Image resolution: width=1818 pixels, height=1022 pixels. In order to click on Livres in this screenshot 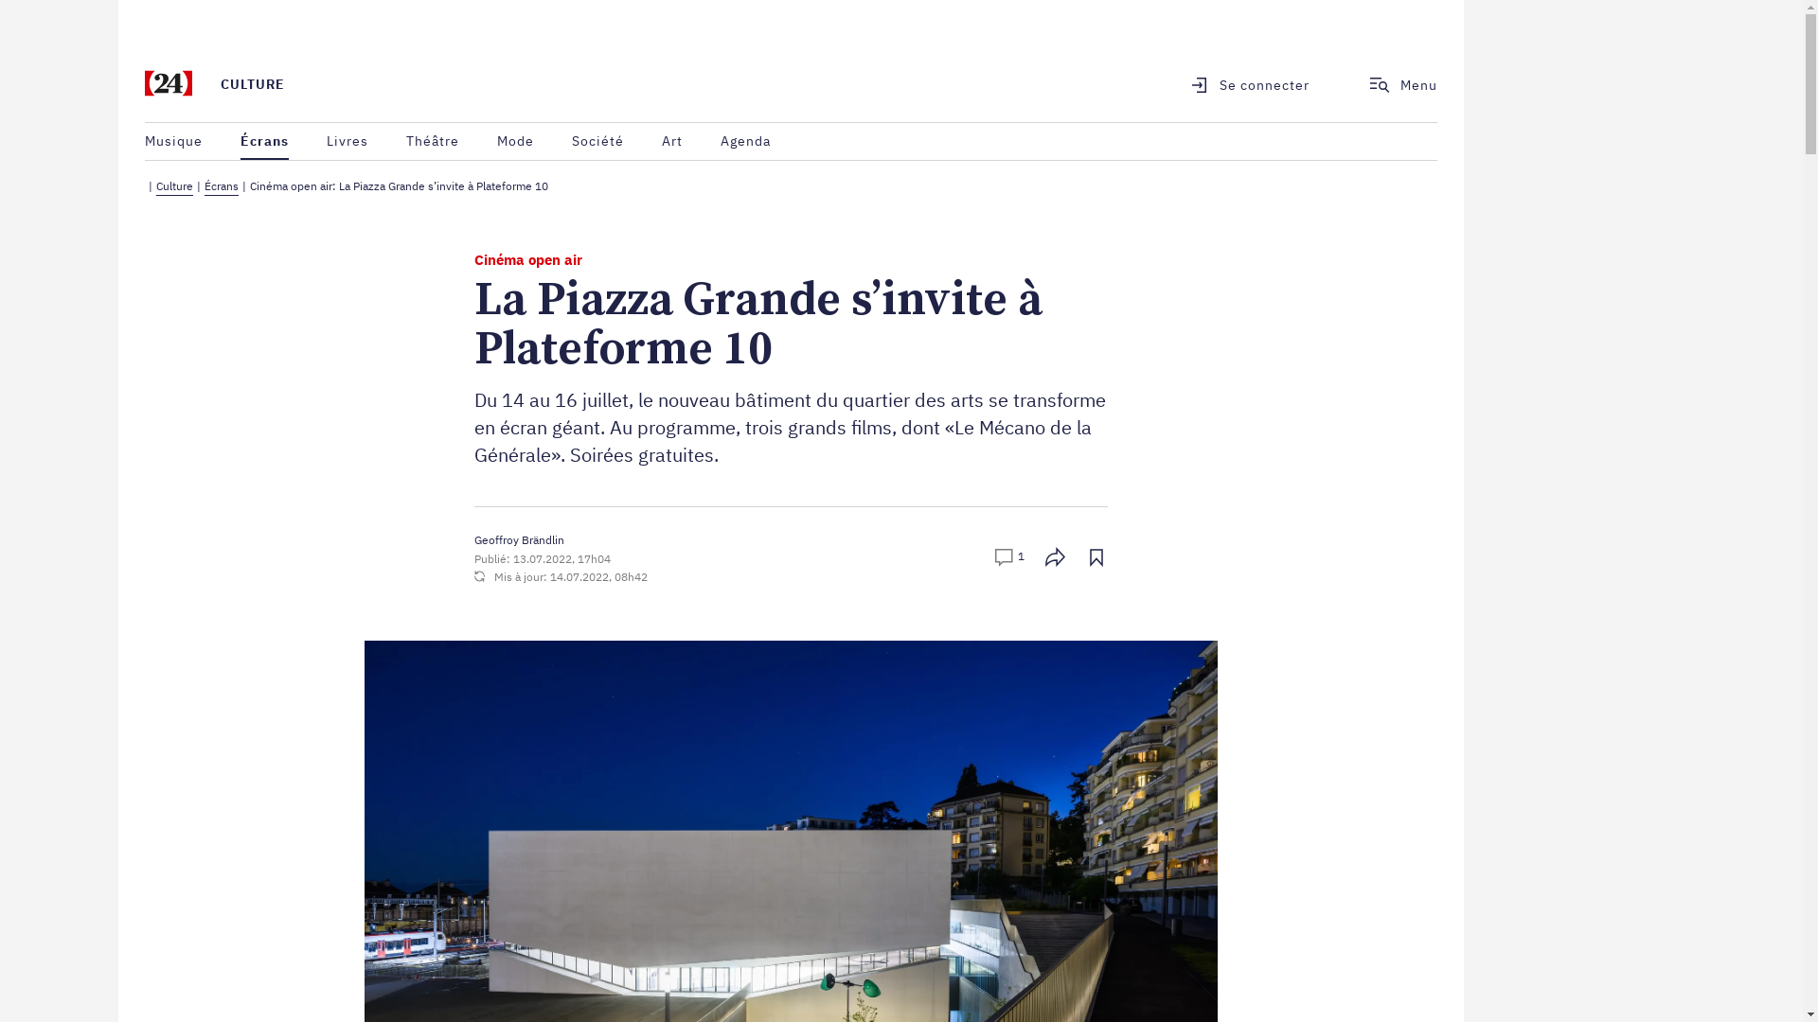, I will do `click(348, 142)`.